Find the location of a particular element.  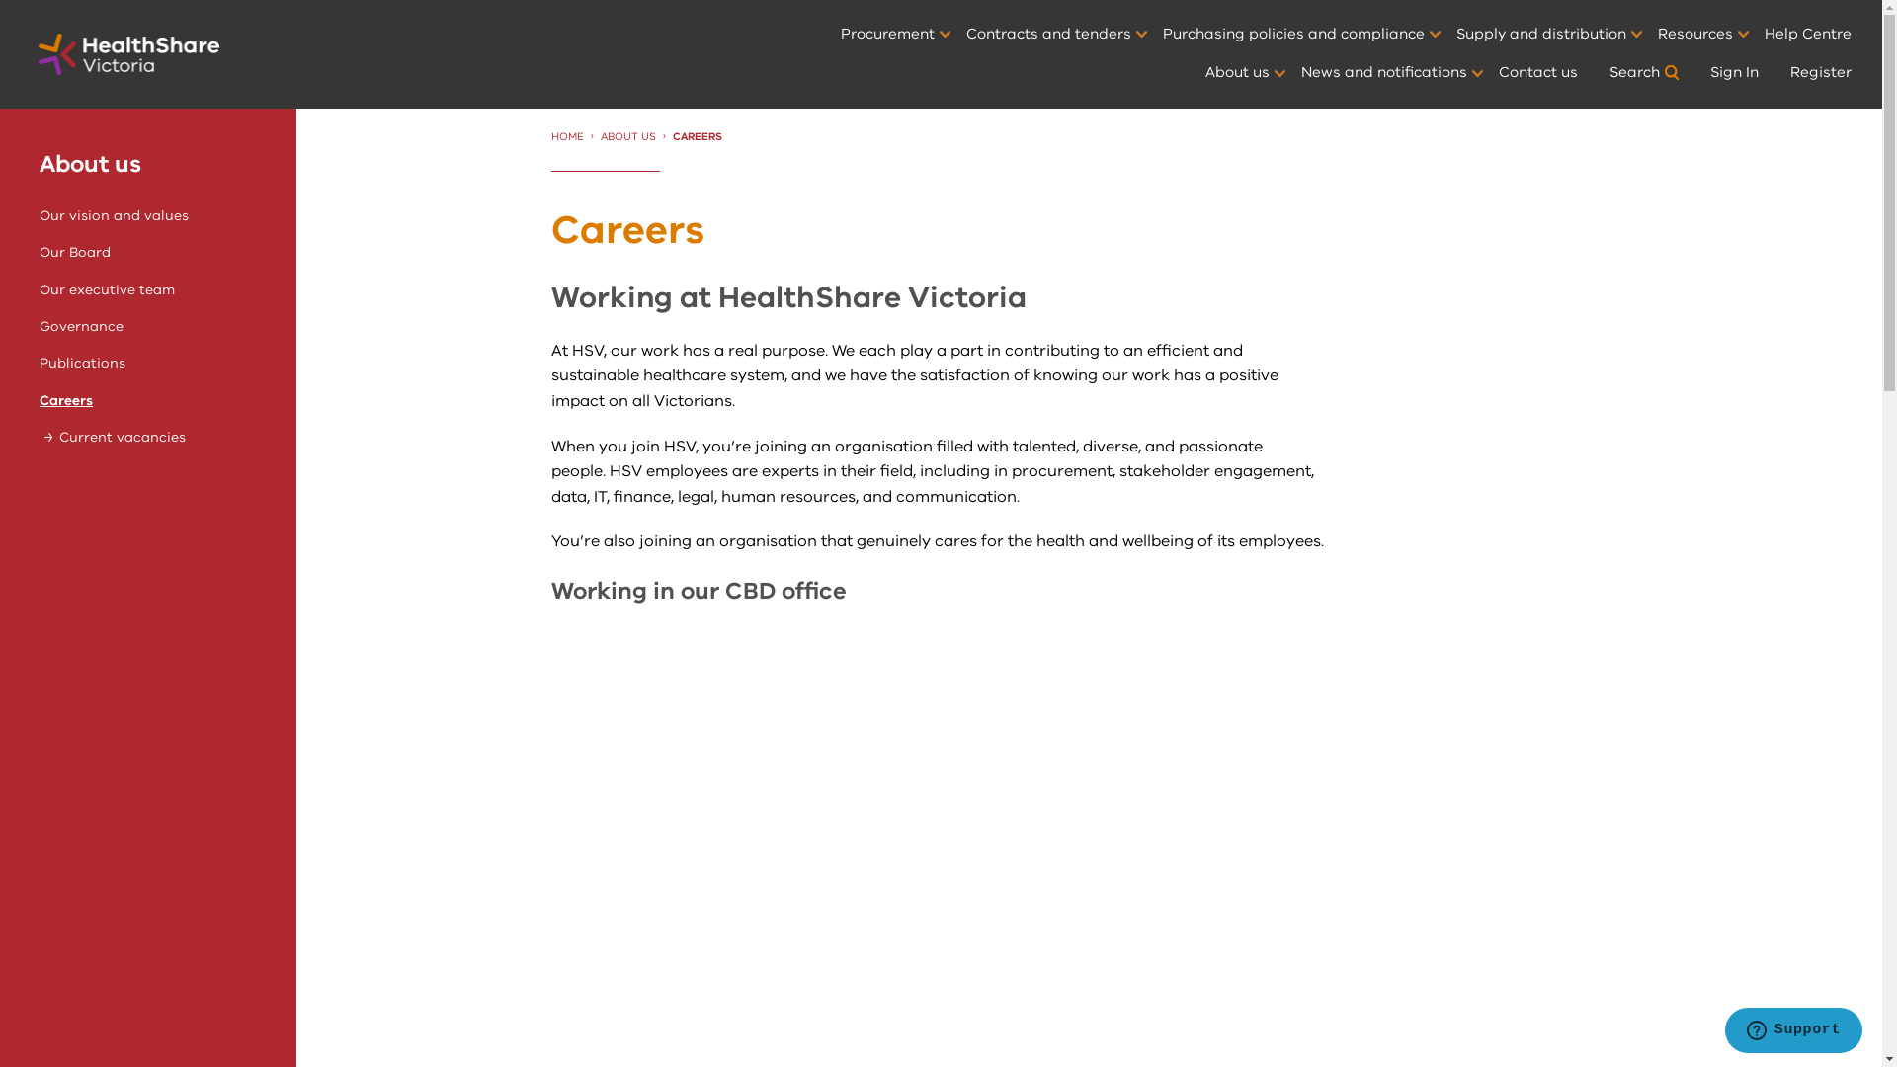

Resources is located at coordinates (1695, 36).